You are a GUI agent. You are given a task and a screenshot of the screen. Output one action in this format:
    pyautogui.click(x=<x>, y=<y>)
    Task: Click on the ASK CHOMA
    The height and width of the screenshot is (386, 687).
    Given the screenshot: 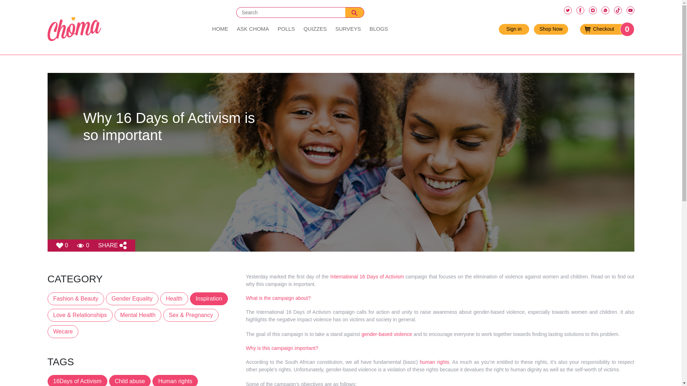 What is the action you would take?
    pyautogui.click(x=379, y=29)
    